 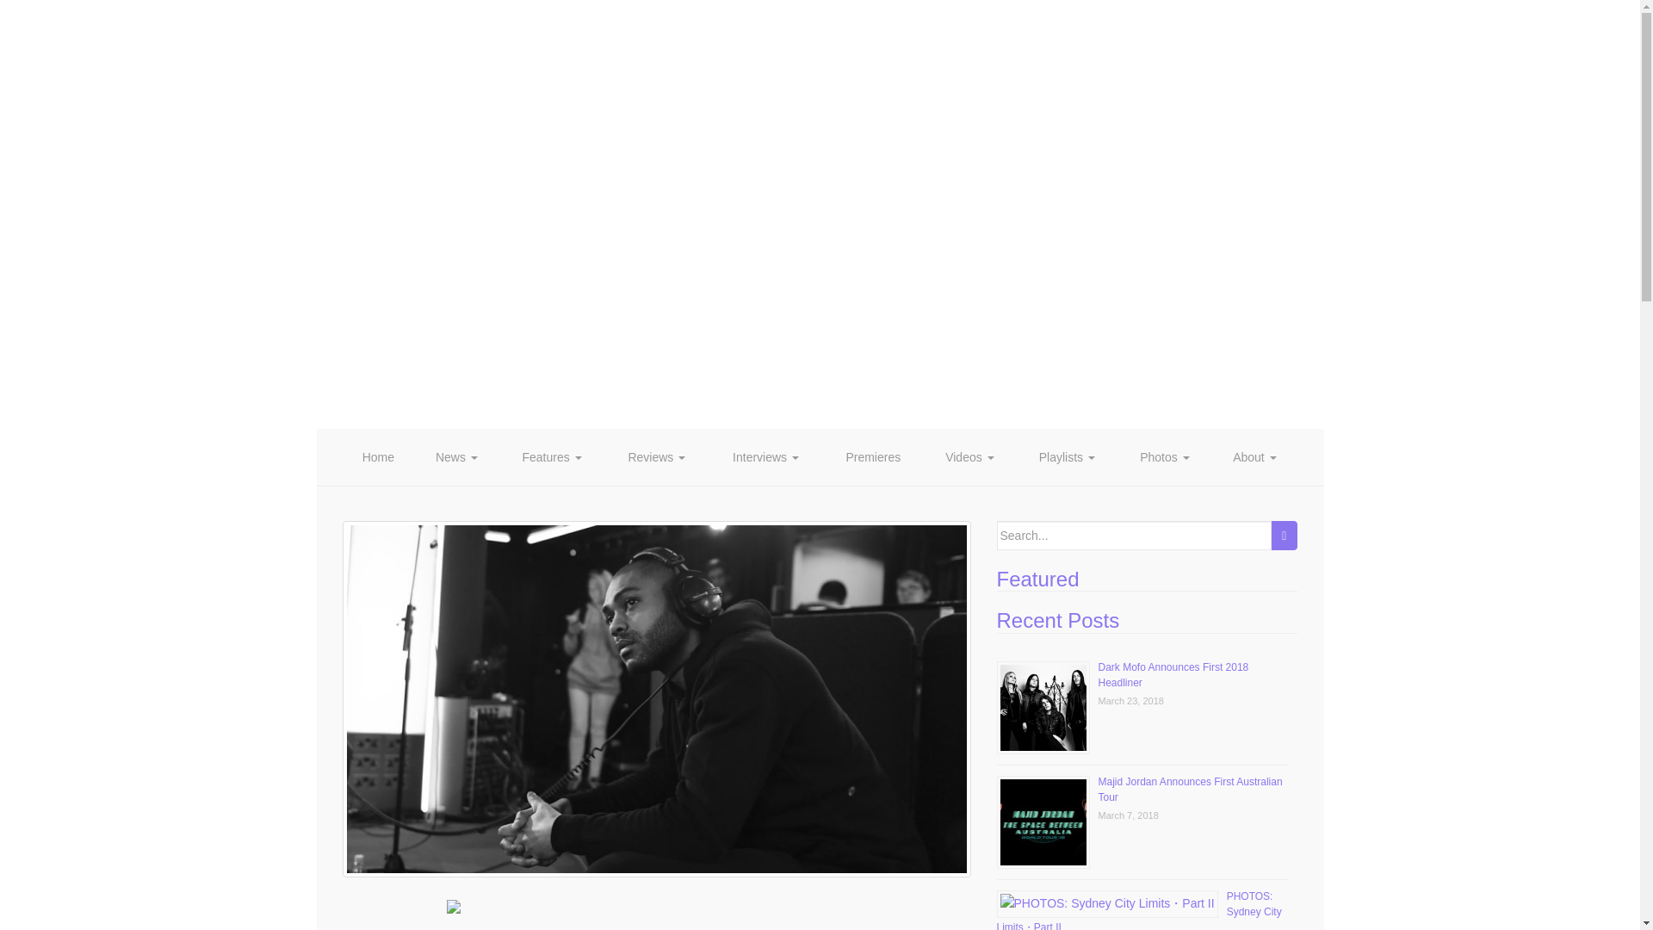 I want to click on About, so click(x=1254, y=456).